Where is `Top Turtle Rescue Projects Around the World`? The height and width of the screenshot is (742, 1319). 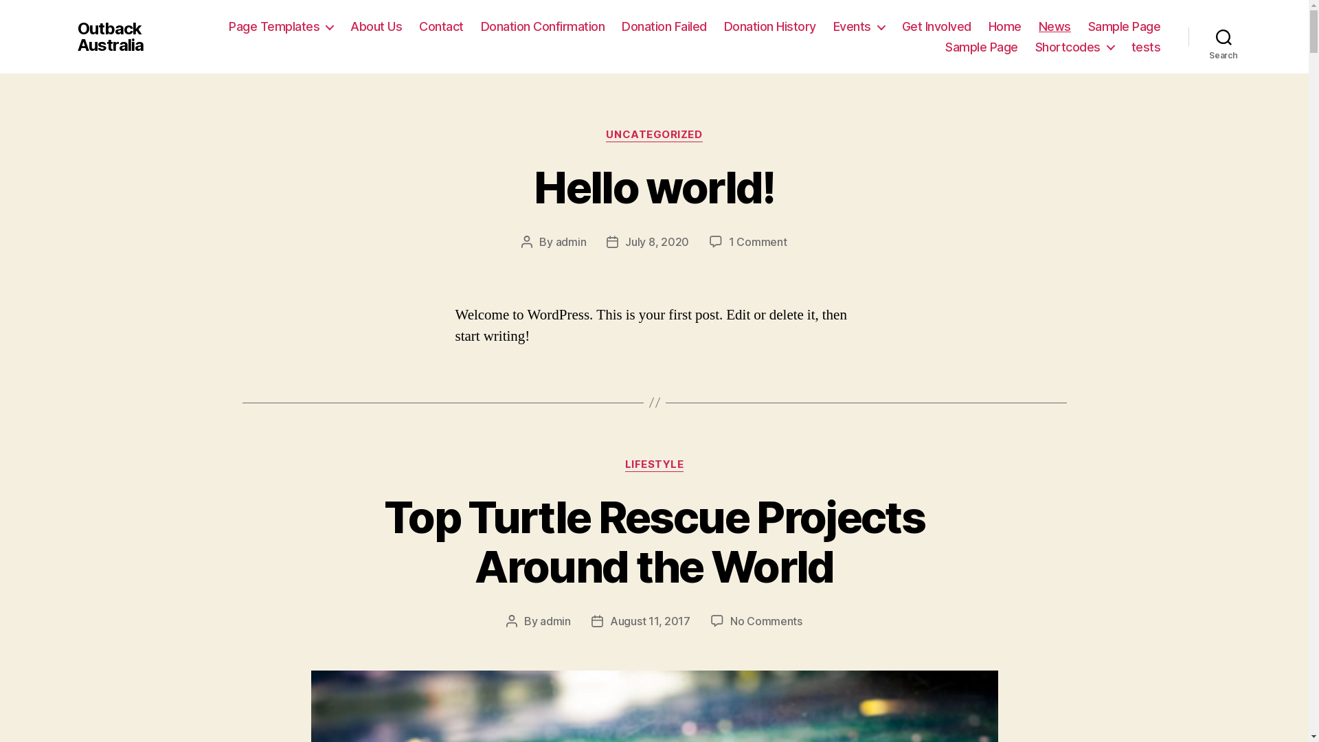 Top Turtle Rescue Projects Around the World is located at coordinates (654, 542).